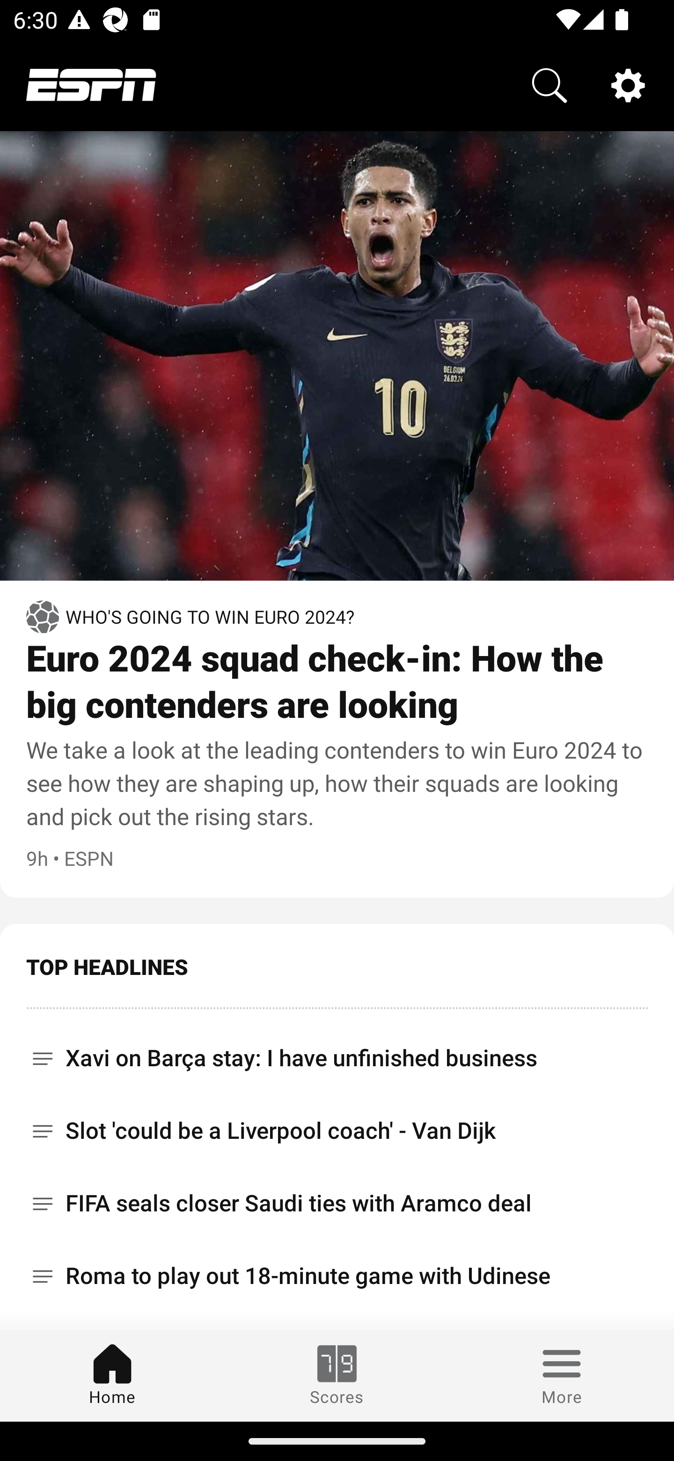 The width and height of the screenshot is (674, 1461). I want to click on  Roma to play out 18-minute game with Udinese, so click(337, 1276).